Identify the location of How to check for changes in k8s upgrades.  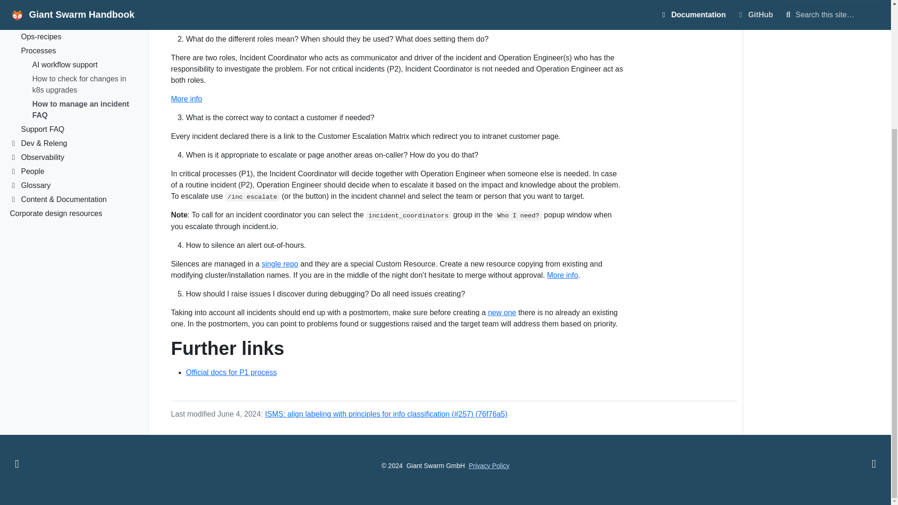
(84, 1).